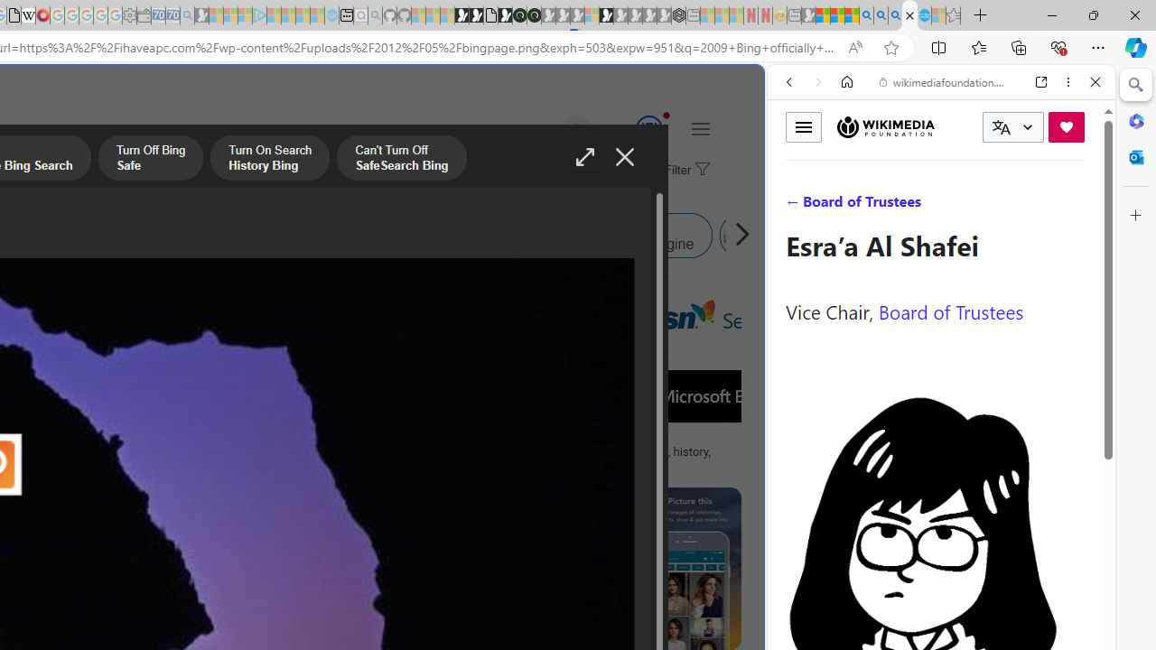 The width and height of the screenshot is (1156, 650). Describe the element at coordinates (945, 81) in the screenshot. I see `wikimediafoundation.org` at that location.